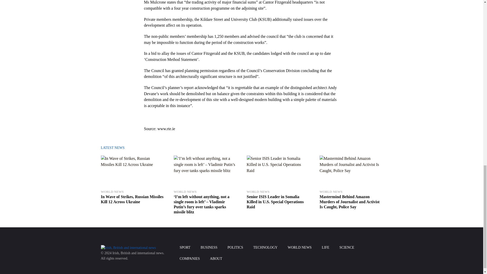 The height and width of the screenshot is (274, 487). What do you see at coordinates (300, 247) in the screenshot?
I see `WORLD NEWS` at bounding box center [300, 247].